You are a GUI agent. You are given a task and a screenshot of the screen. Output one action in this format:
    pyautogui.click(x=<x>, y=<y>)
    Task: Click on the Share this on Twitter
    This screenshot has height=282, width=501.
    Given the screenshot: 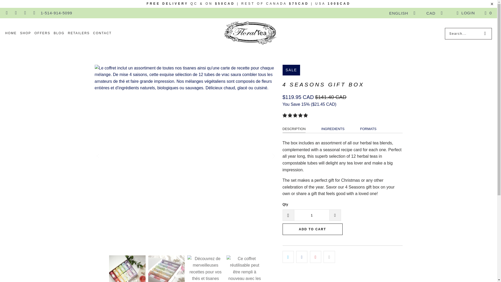 What is the action you would take?
    pyautogui.click(x=288, y=257)
    